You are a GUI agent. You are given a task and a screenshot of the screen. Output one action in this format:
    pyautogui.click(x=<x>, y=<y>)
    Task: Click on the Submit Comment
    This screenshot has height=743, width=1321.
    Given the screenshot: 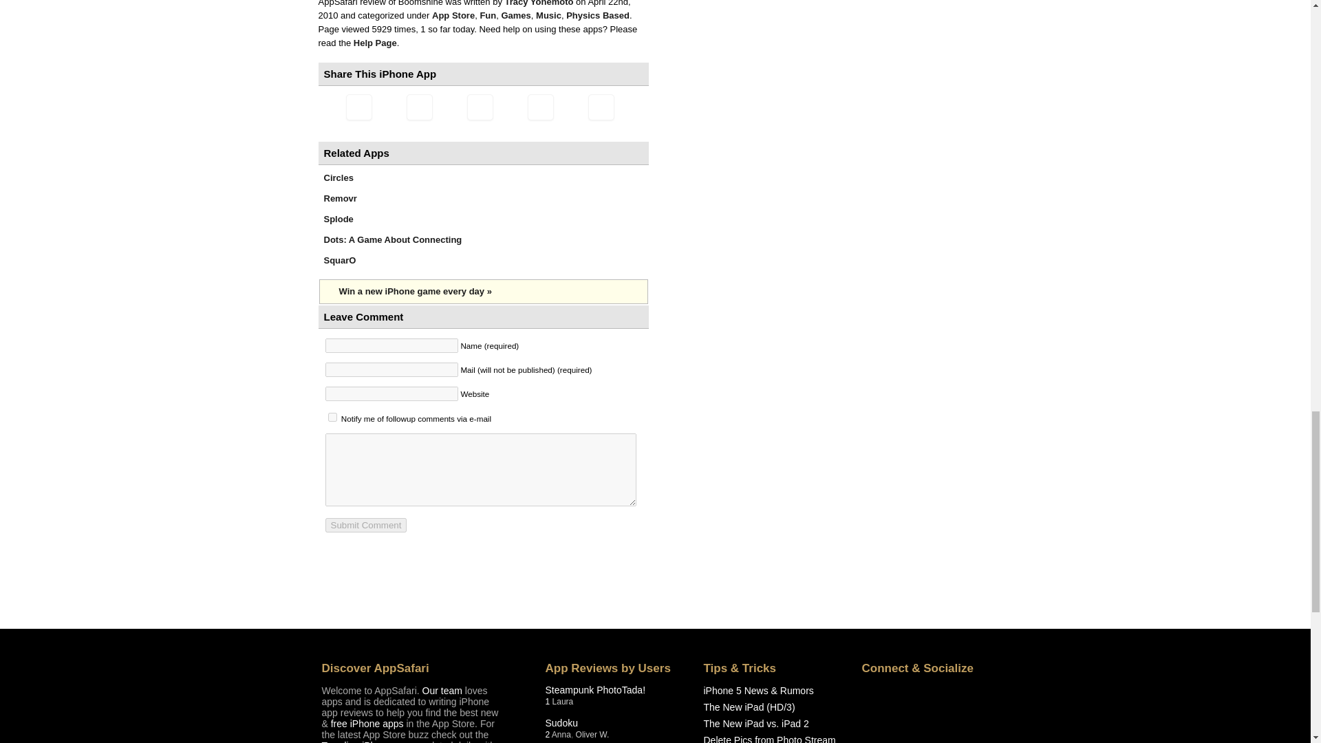 What is the action you would take?
    pyautogui.click(x=366, y=525)
    